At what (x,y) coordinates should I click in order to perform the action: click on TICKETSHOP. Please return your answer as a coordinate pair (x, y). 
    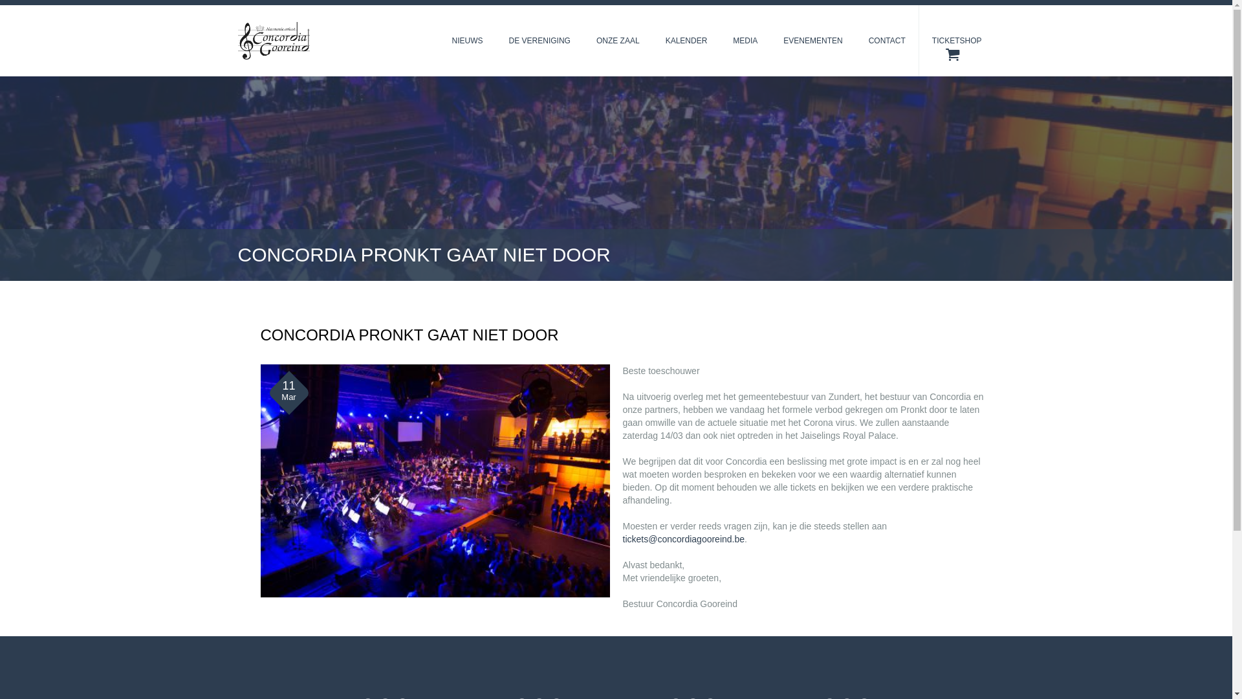
    Looking at the image, I should click on (957, 41).